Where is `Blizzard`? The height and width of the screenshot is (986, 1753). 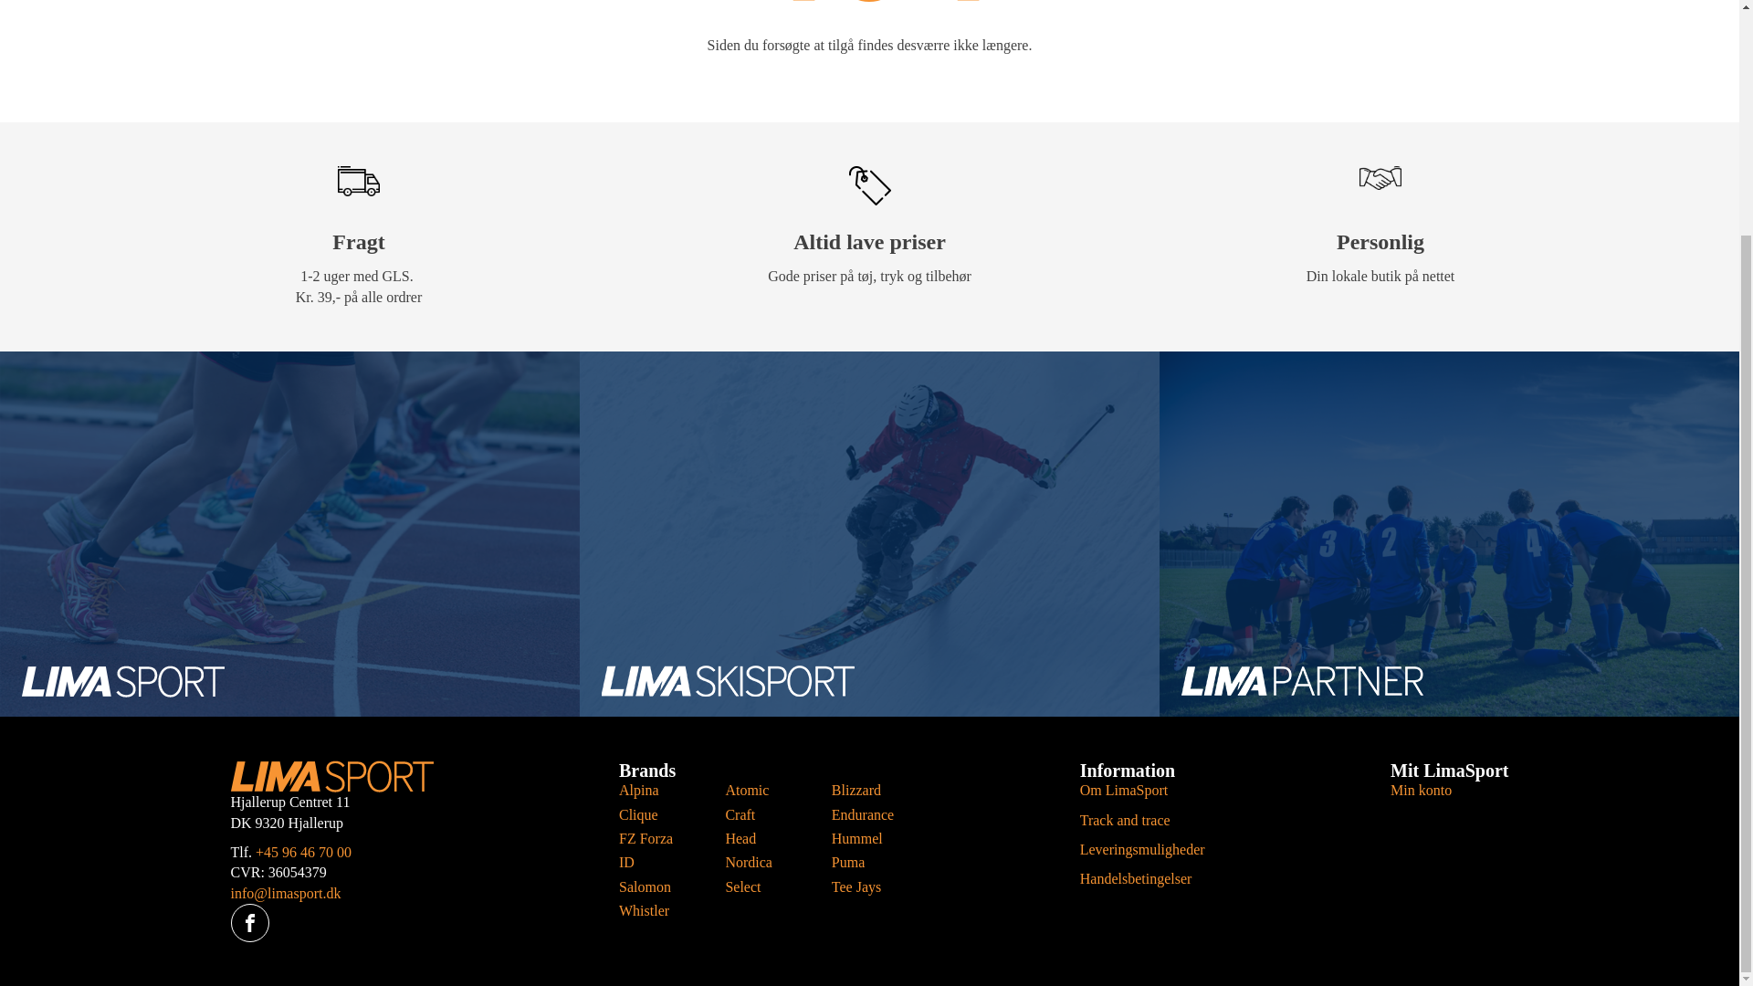 Blizzard is located at coordinates (862, 791).